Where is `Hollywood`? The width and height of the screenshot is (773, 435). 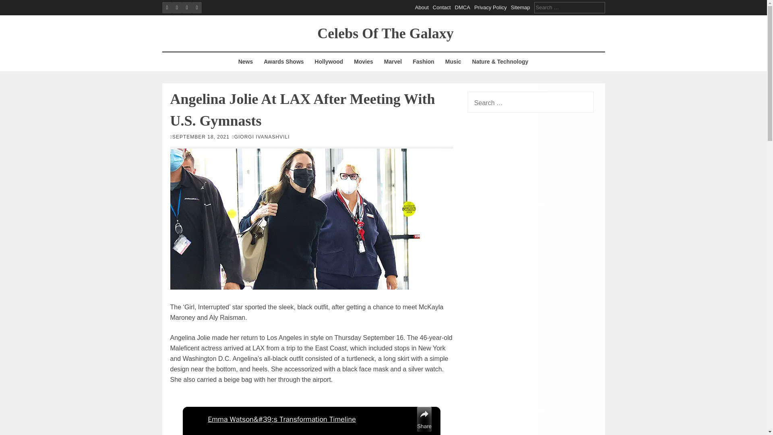 Hollywood is located at coordinates (329, 62).